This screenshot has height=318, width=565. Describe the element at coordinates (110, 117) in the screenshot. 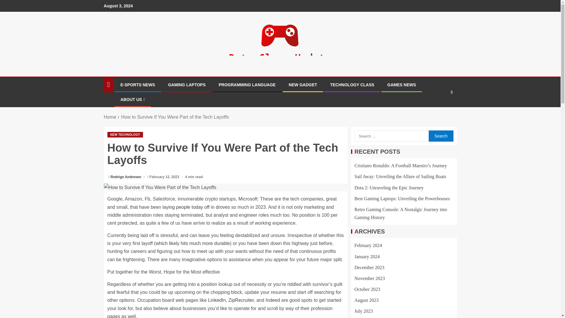

I see `Home` at that location.